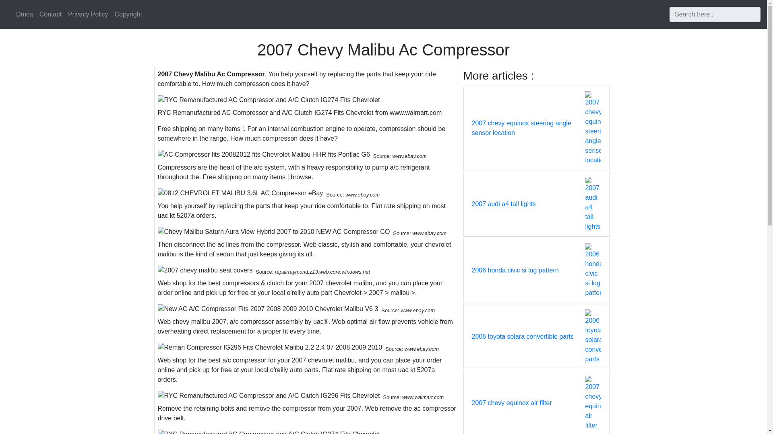 The width and height of the screenshot is (773, 434). I want to click on Contact, so click(51, 14).